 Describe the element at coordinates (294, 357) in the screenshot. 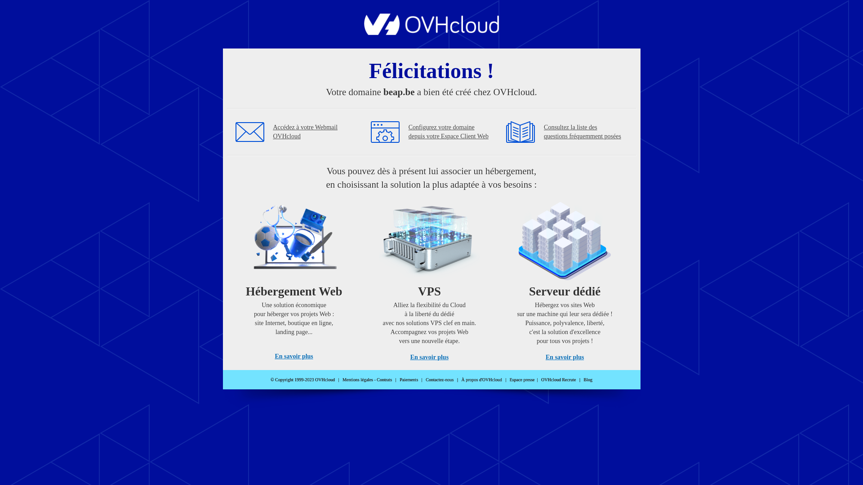

I see `En savoir plus` at that location.